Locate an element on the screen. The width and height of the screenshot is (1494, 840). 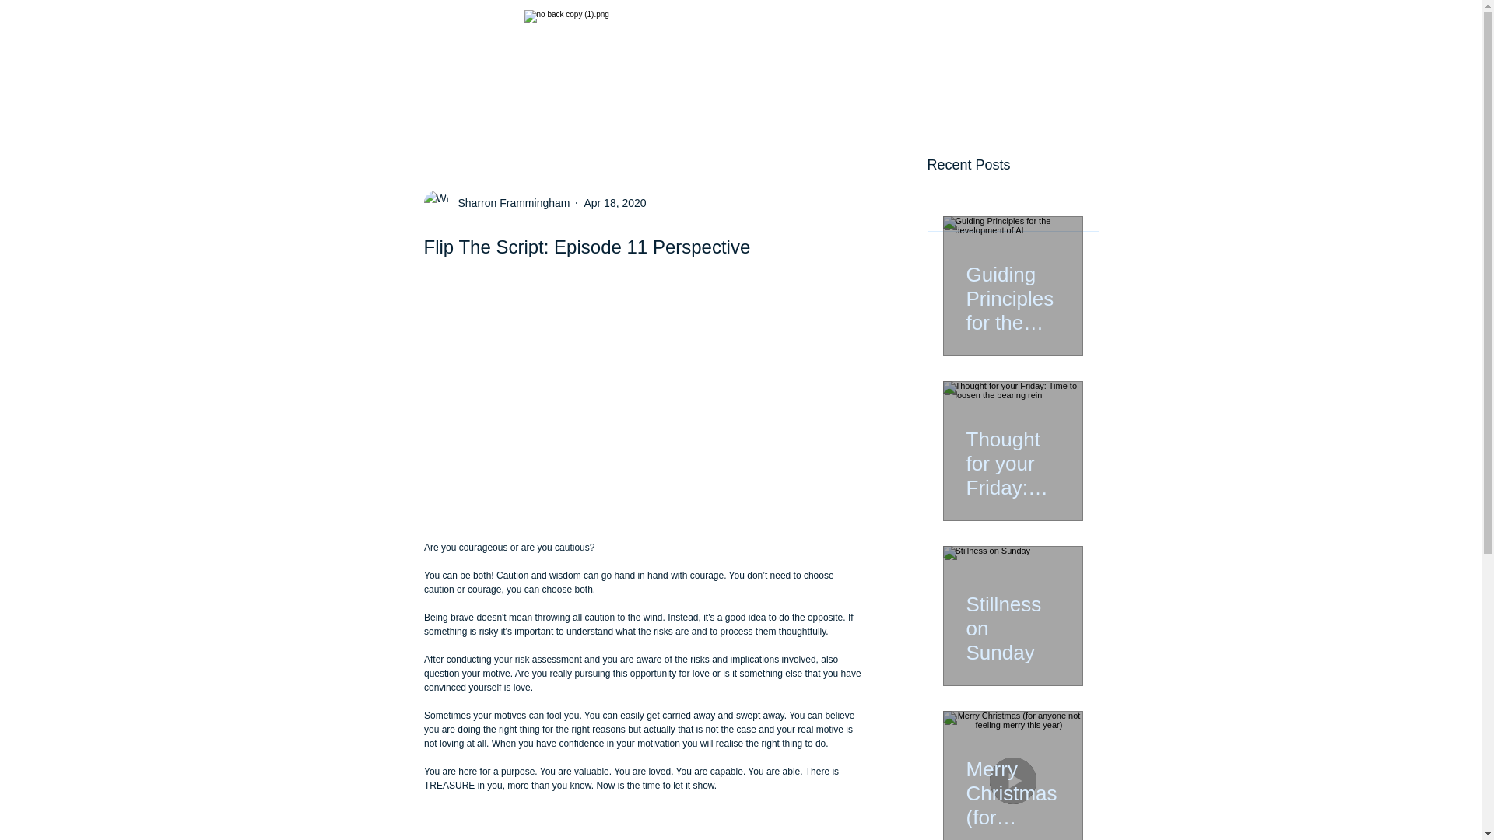
Thought for your Friday: Time to loosen the bearing rein is located at coordinates (1013, 457).